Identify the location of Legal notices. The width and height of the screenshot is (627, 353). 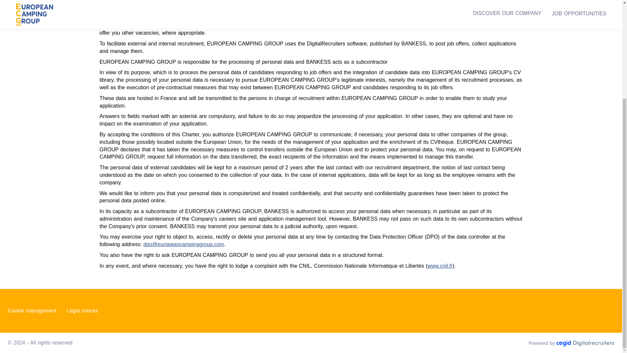
(82, 311).